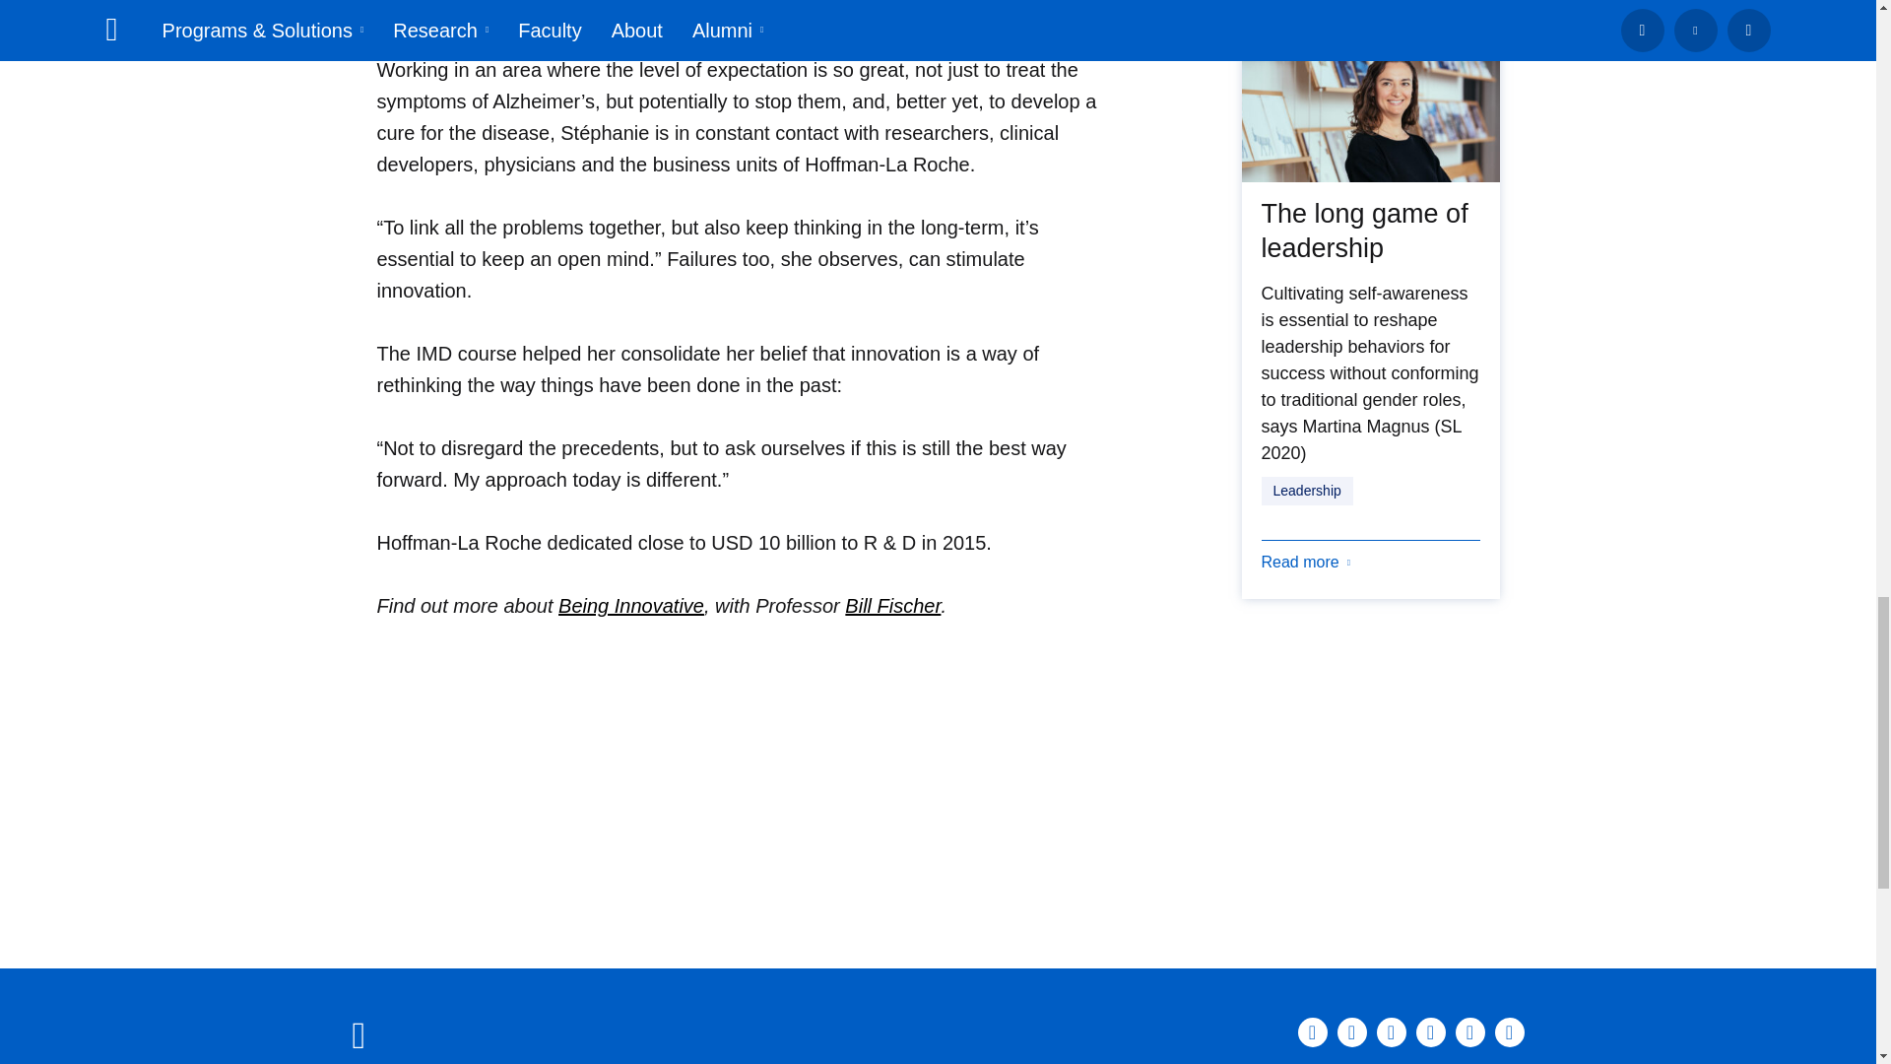  I want to click on Instagram, so click(1391, 1031).